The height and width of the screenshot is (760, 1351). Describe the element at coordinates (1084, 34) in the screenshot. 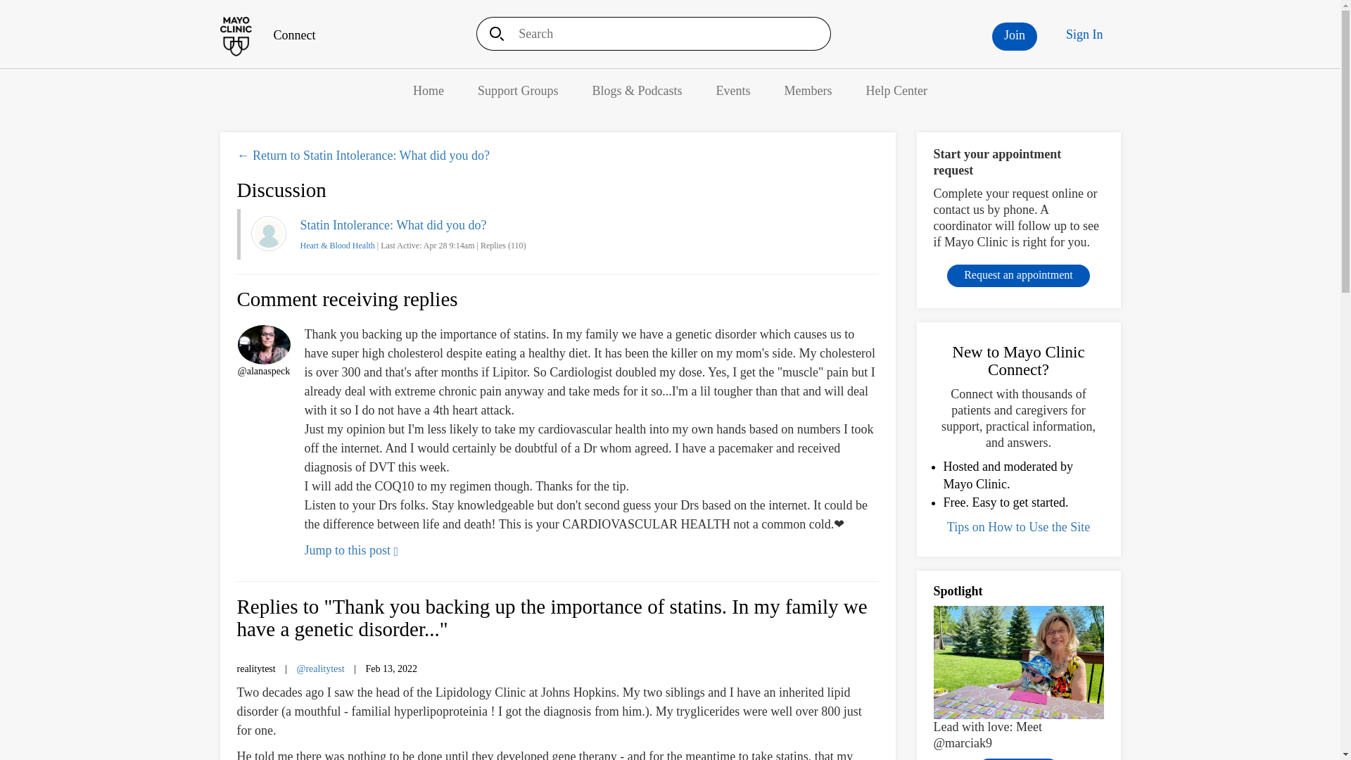

I see `Sign In` at that location.